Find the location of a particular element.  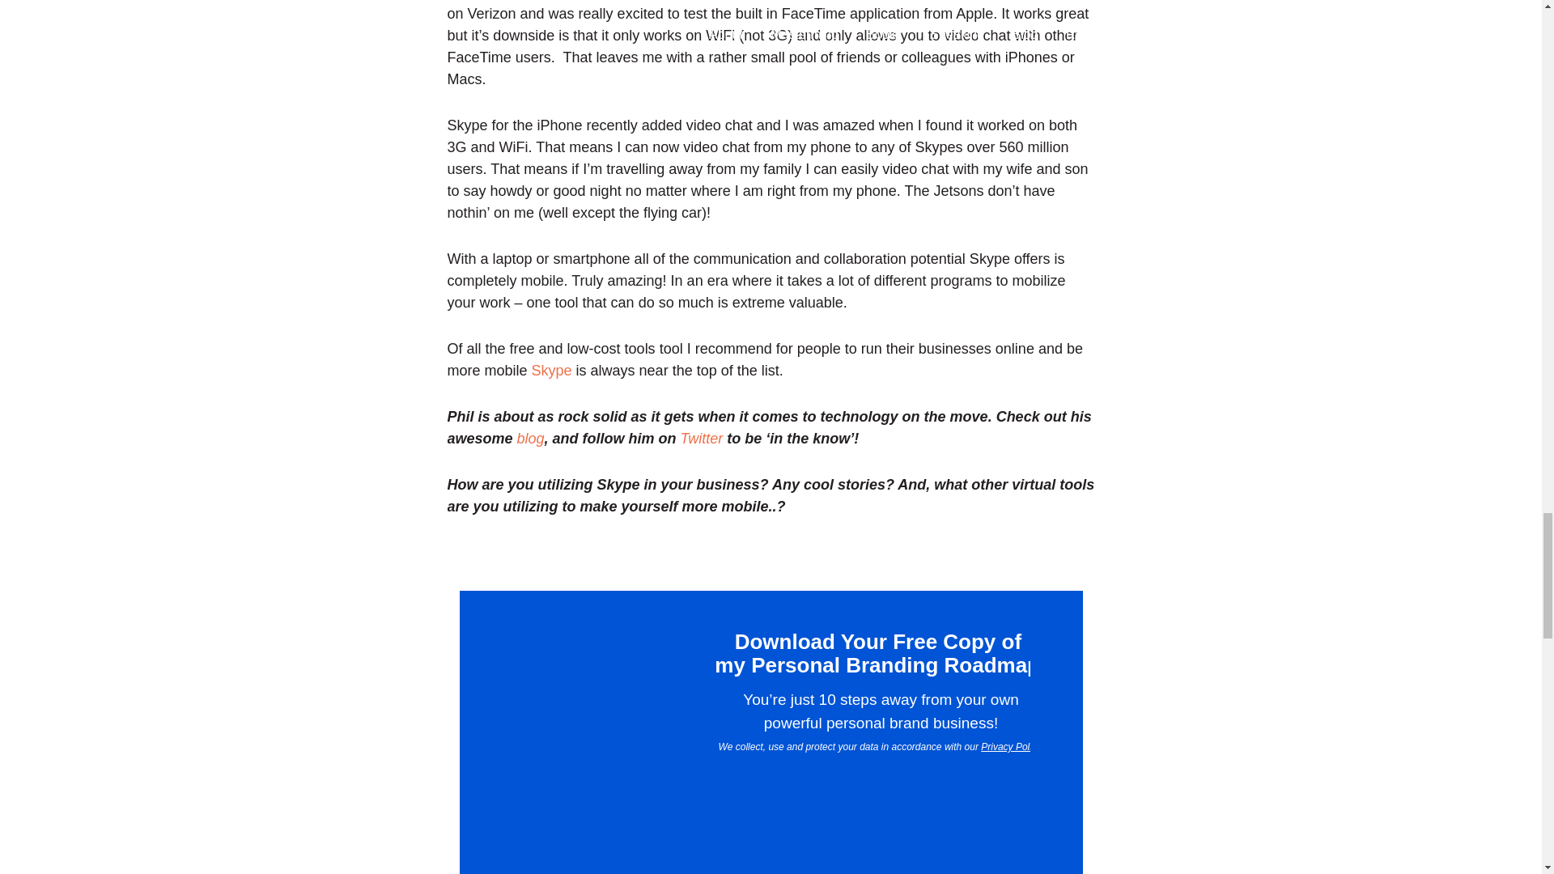

Skype is located at coordinates (551, 371).